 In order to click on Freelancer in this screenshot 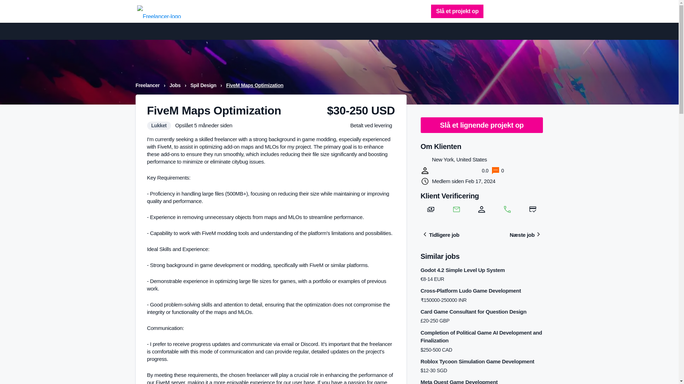, I will do `click(148, 85)`.